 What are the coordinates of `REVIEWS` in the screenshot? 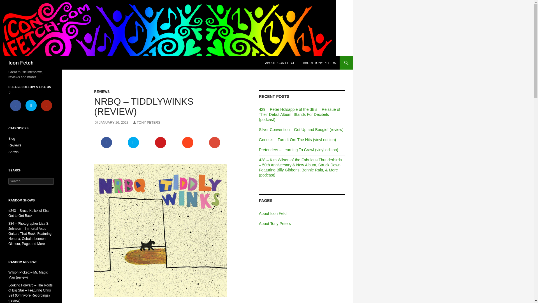 It's located at (102, 91).